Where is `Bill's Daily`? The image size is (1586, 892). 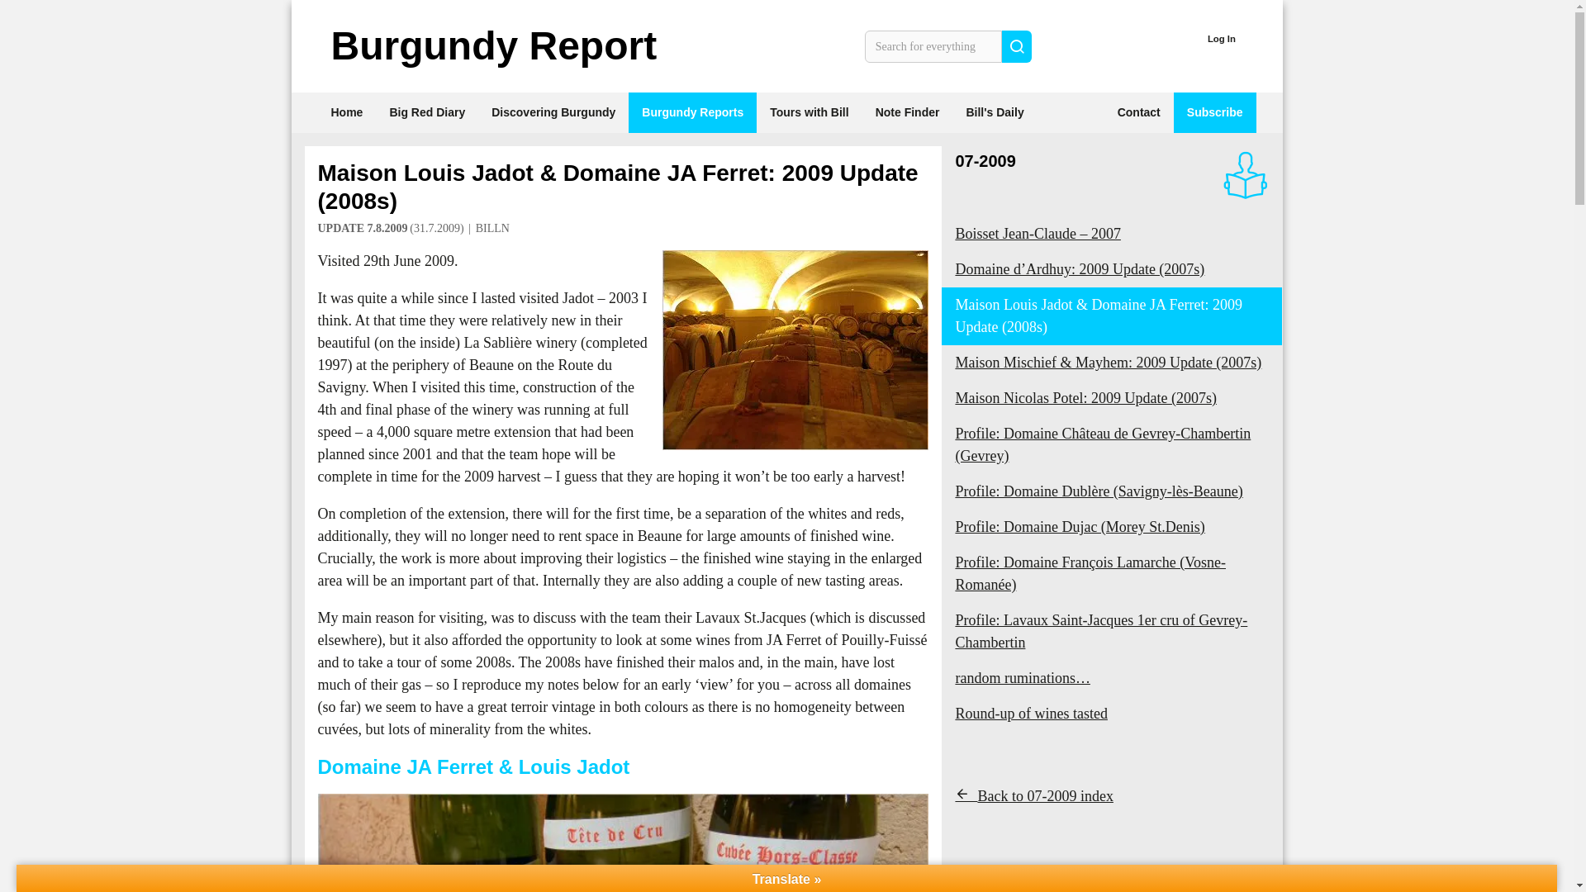 Bill's Daily is located at coordinates (995, 112).